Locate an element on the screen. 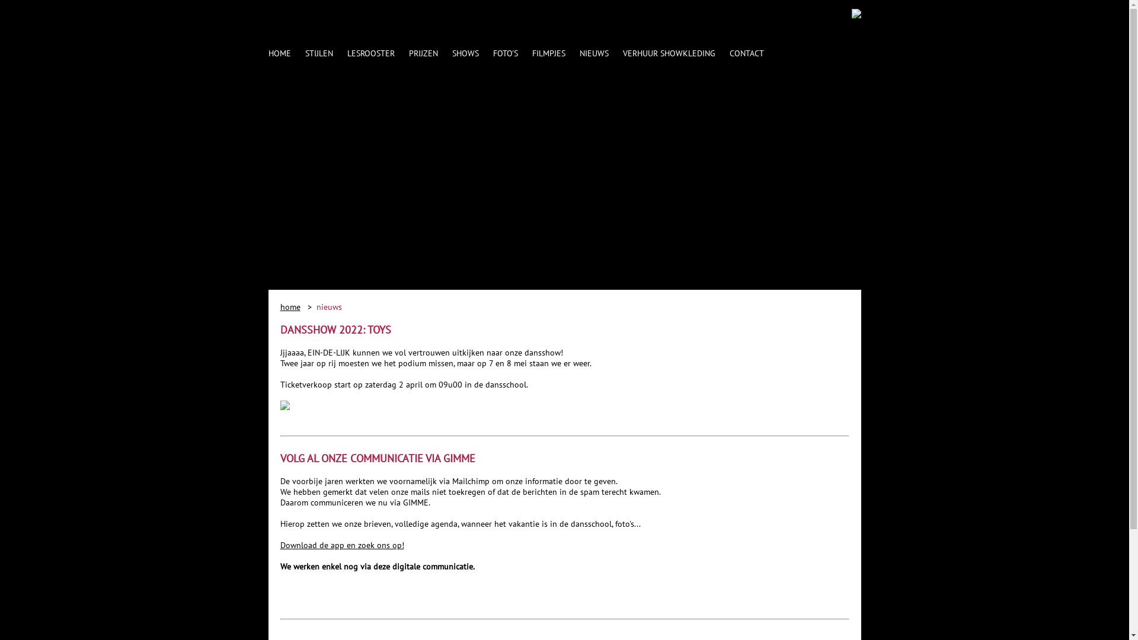  VERHUUR SHOWKLEDING is located at coordinates (669, 53).